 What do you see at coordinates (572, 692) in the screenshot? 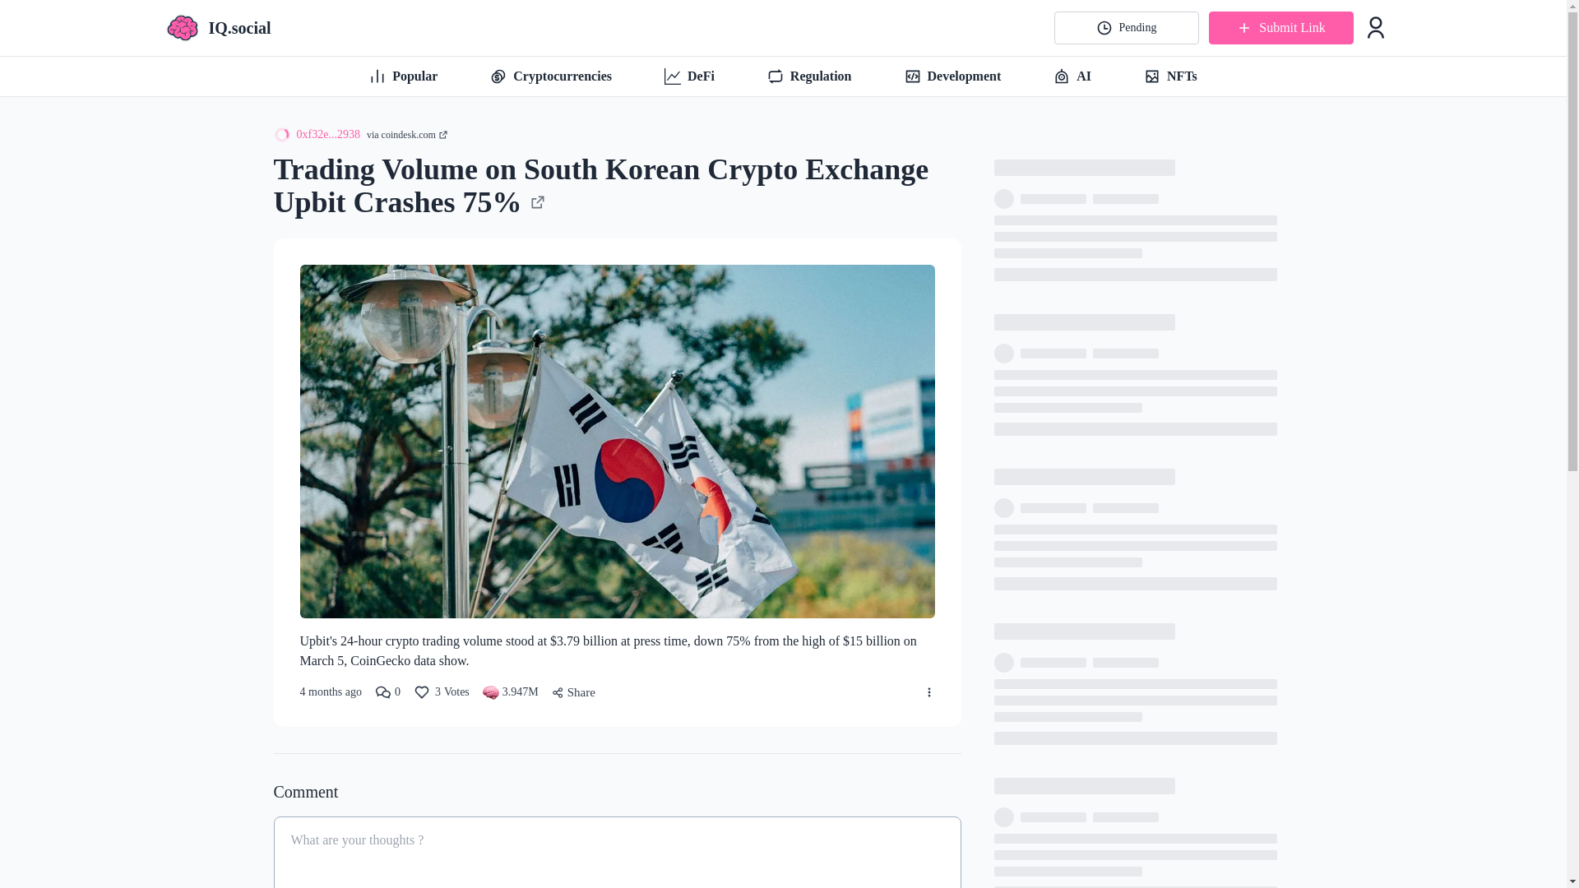
I see `NFTs` at bounding box center [572, 692].